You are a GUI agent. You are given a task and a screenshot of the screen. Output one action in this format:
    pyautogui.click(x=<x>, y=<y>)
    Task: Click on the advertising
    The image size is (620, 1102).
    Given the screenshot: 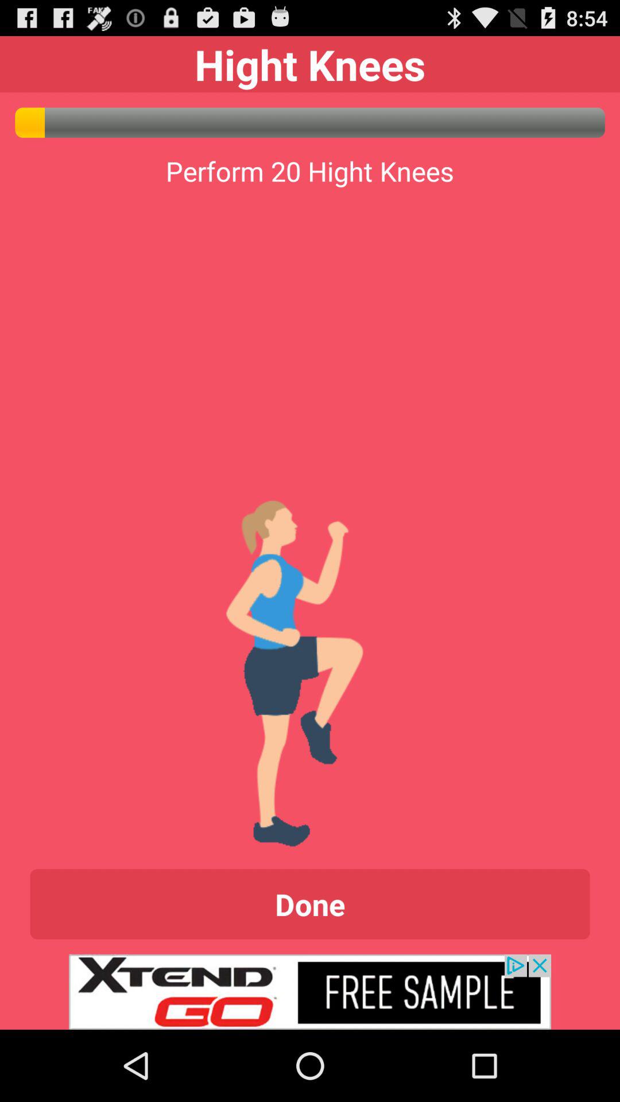 What is the action you would take?
    pyautogui.click(x=310, y=992)
    